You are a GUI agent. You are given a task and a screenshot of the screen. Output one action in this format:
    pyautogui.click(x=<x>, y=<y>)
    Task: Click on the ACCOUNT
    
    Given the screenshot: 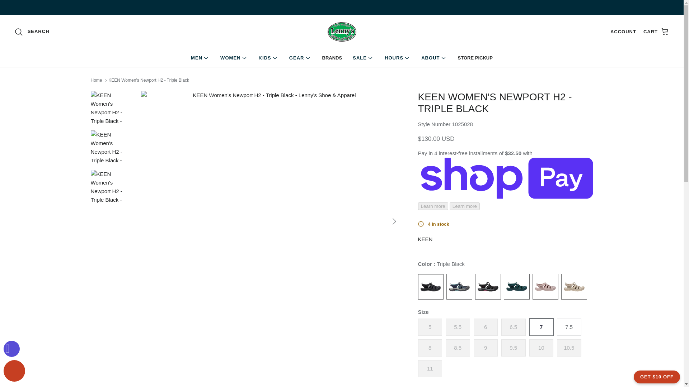 What is the action you would take?
    pyautogui.click(x=623, y=32)
    